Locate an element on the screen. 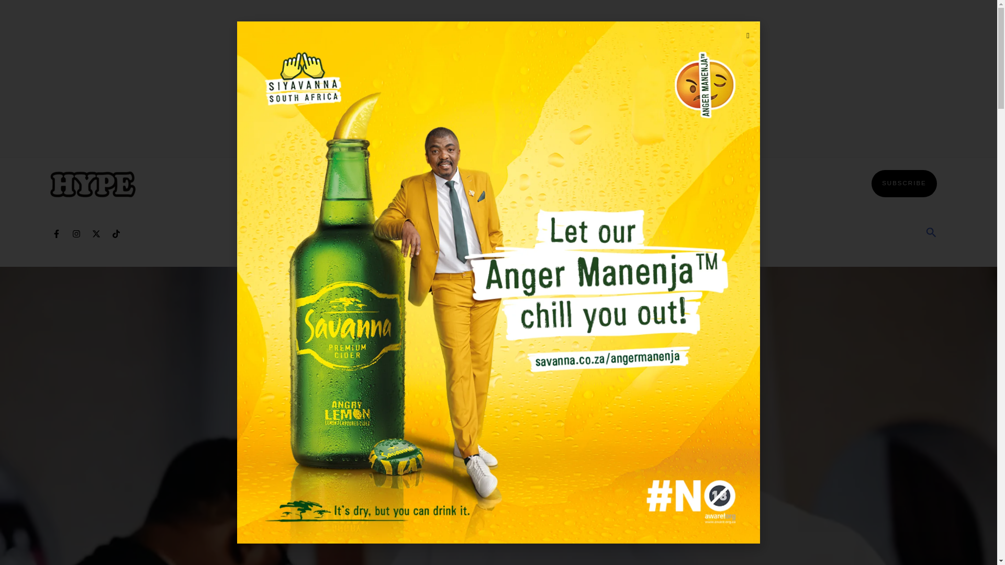 This screenshot has height=565, width=1005. SUBSCRIBE is located at coordinates (903, 183).